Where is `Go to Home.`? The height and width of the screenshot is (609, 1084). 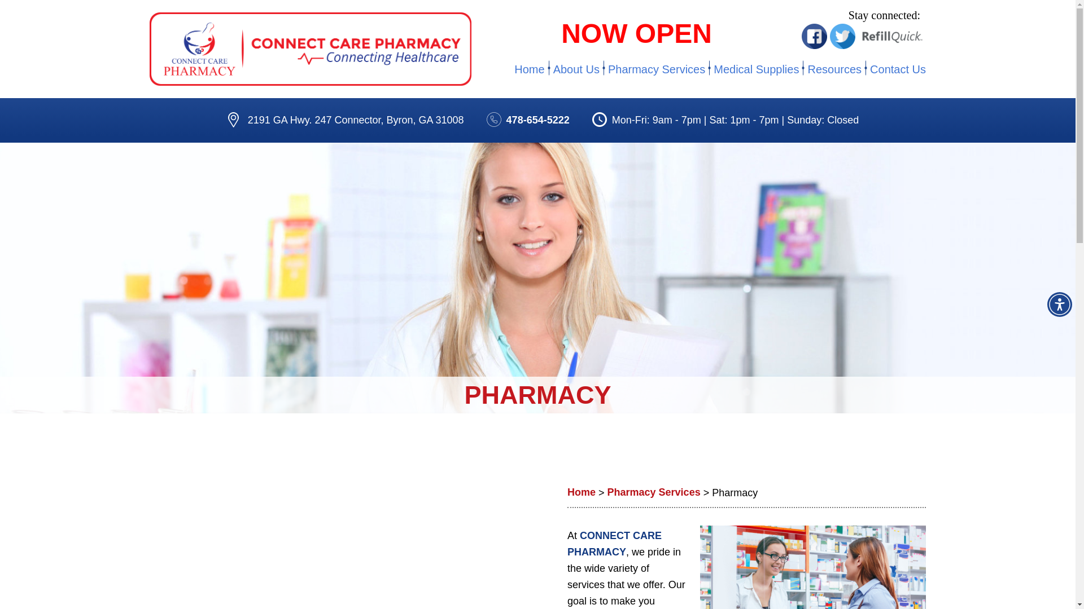 Go to Home. is located at coordinates (581, 493).